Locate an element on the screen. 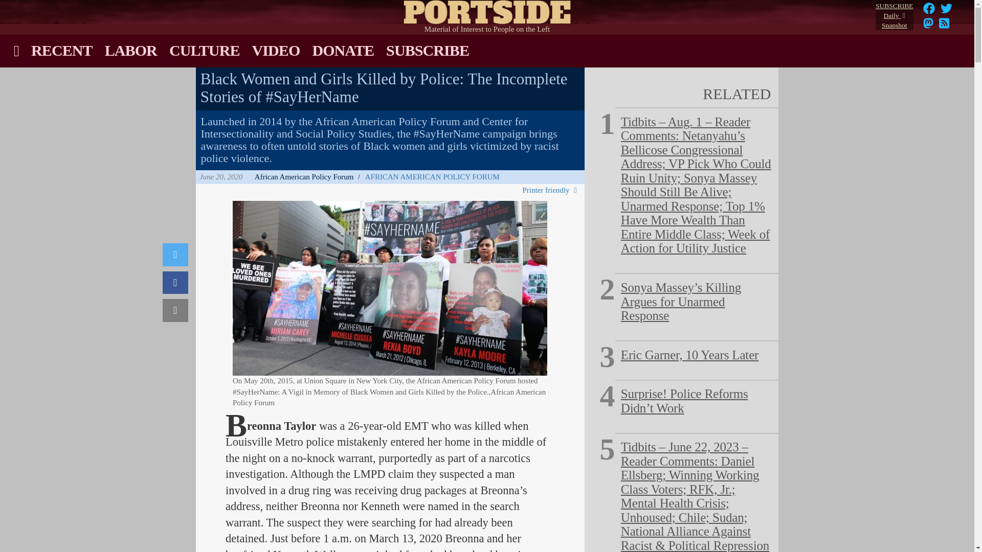 The height and width of the screenshot is (552, 982). Facebook is located at coordinates (894, 16).